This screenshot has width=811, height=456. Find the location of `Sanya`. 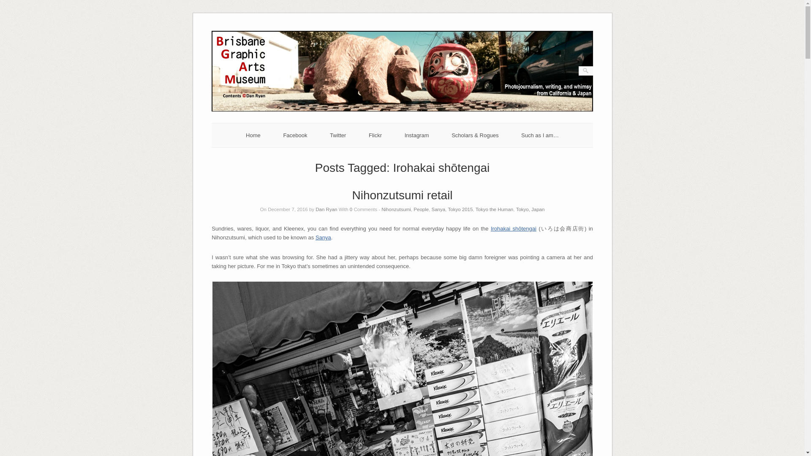

Sanya is located at coordinates (323, 237).